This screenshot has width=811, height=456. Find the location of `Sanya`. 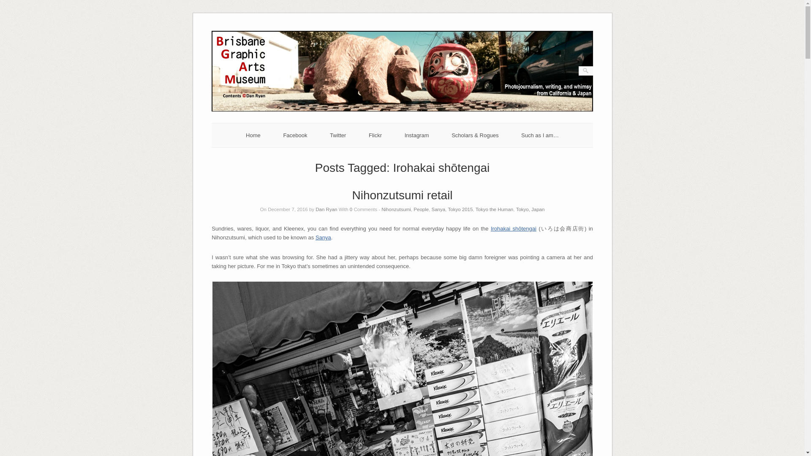

Sanya is located at coordinates (323, 237).